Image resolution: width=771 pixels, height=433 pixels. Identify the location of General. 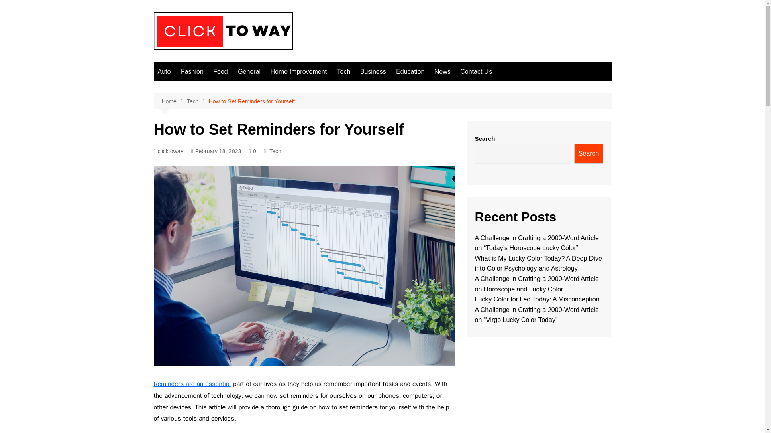
(249, 72).